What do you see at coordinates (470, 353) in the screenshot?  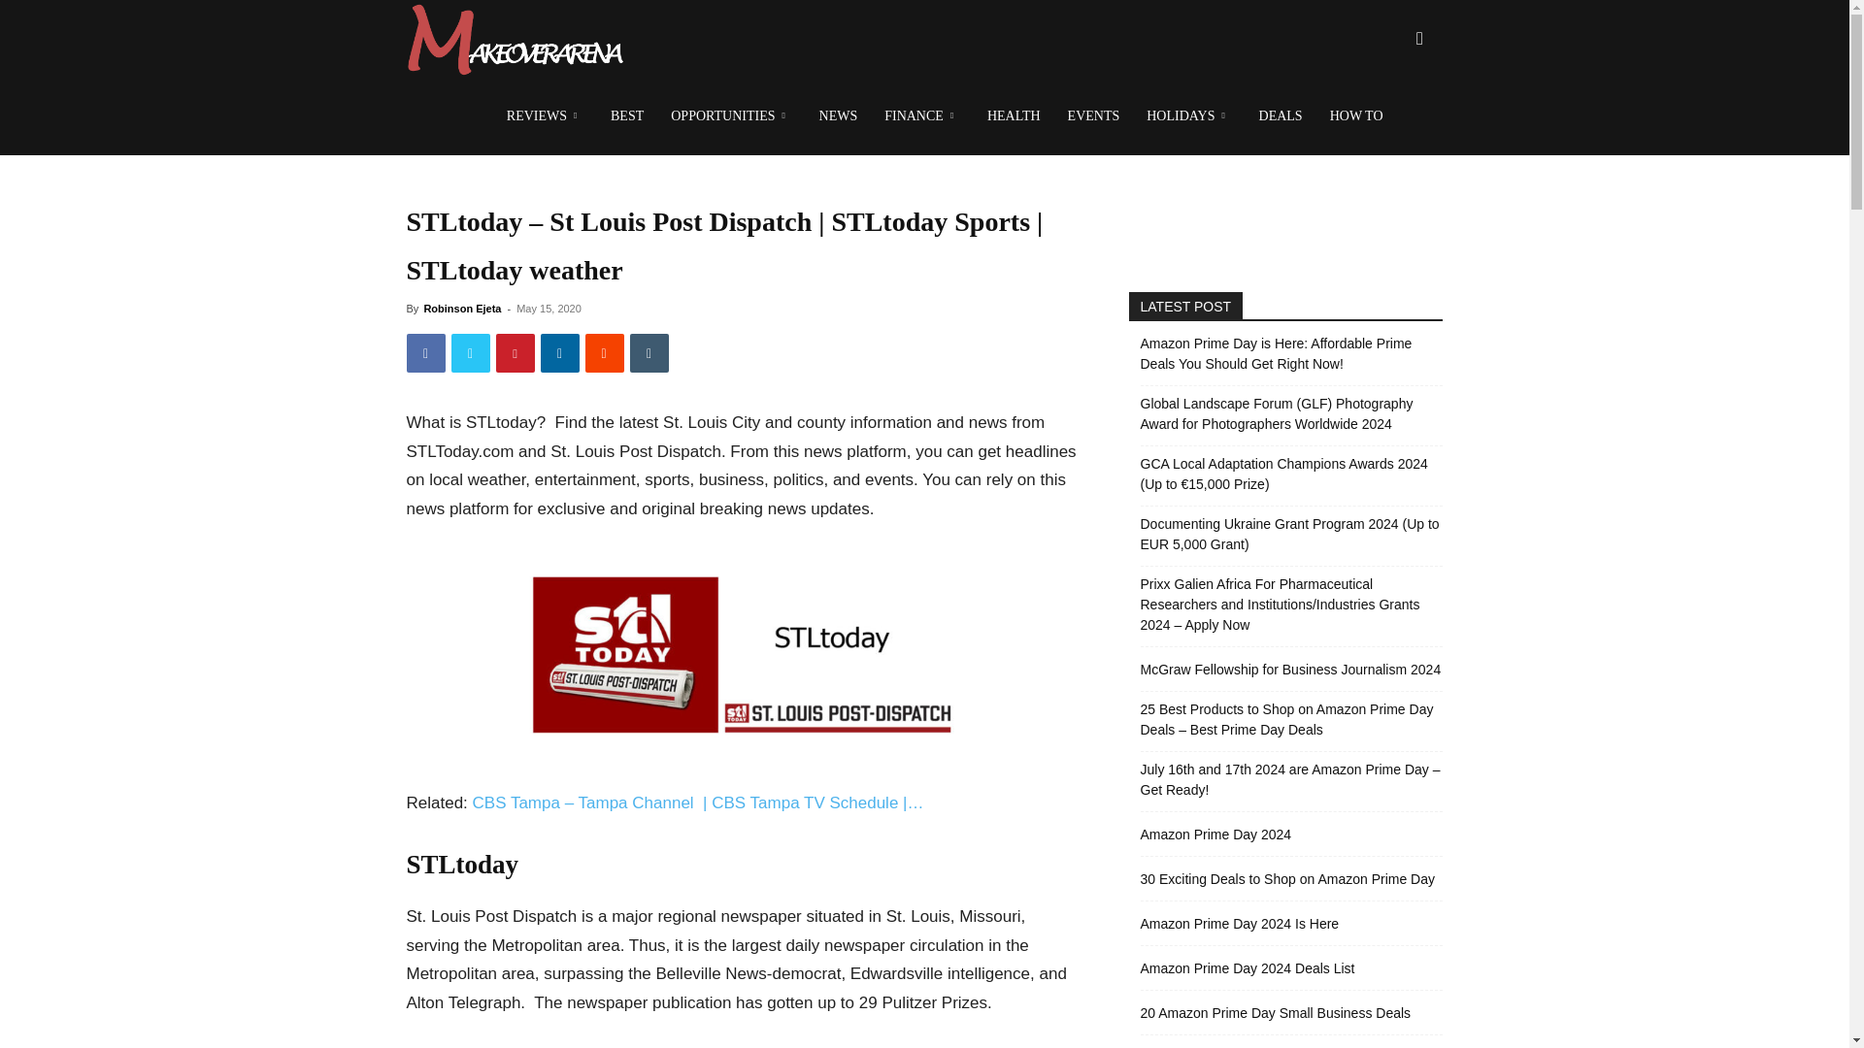 I see `Twitter` at bounding box center [470, 353].